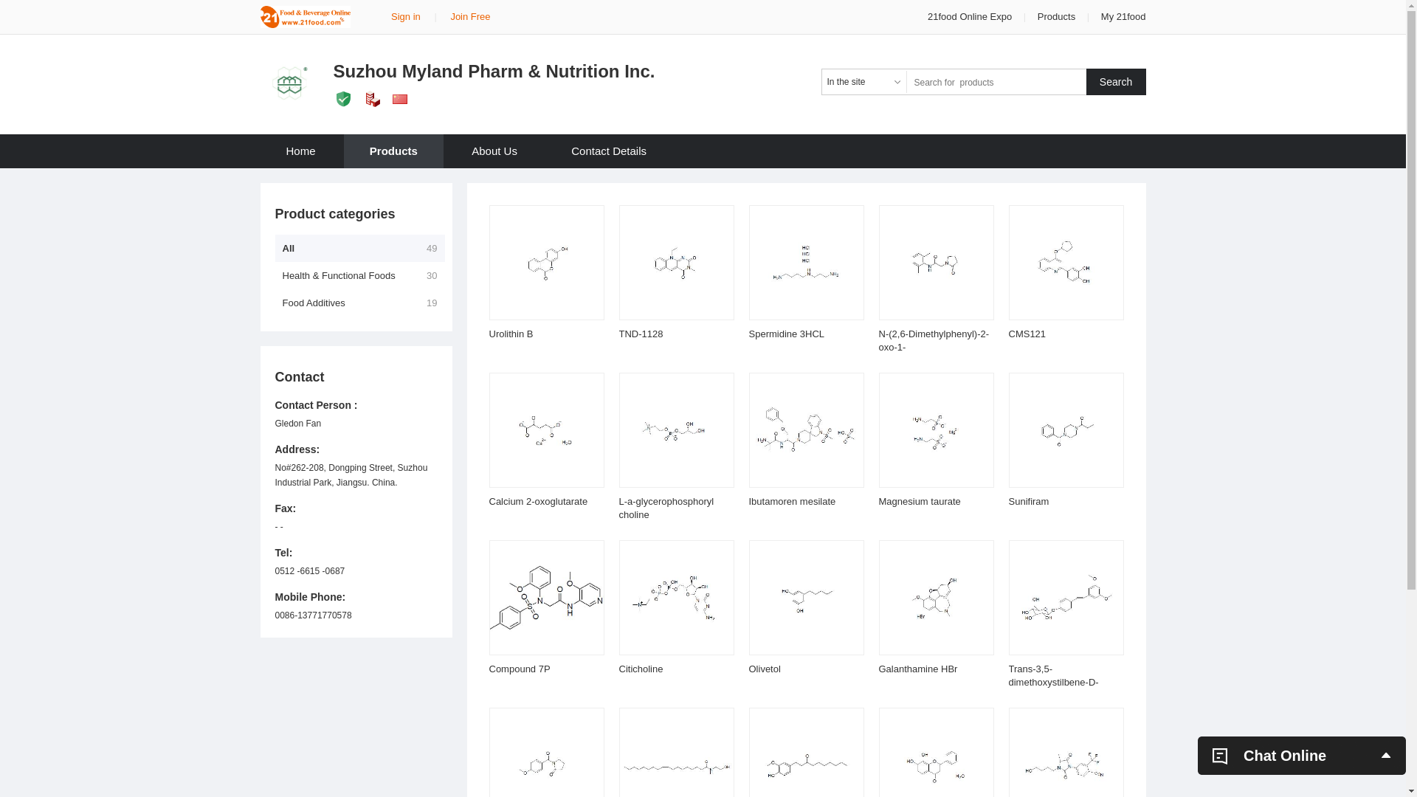  What do you see at coordinates (1057, 16) in the screenshot?
I see `Products` at bounding box center [1057, 16].